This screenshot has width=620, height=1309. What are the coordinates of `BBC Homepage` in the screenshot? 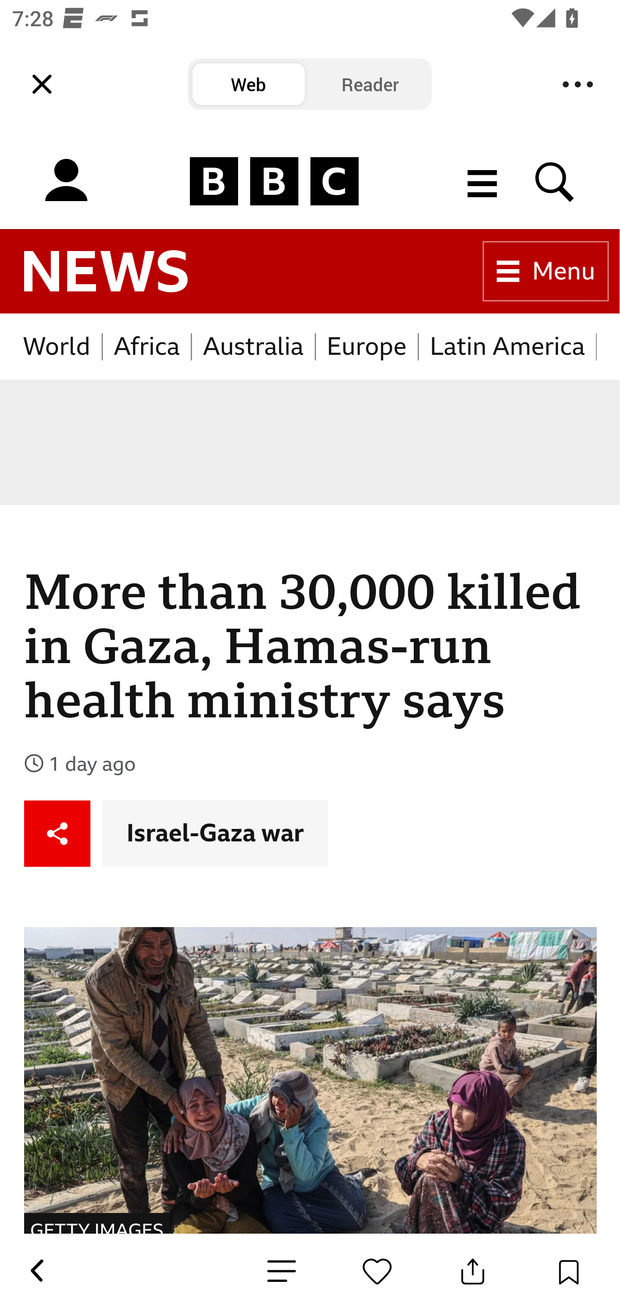 It's located at (275, 181).